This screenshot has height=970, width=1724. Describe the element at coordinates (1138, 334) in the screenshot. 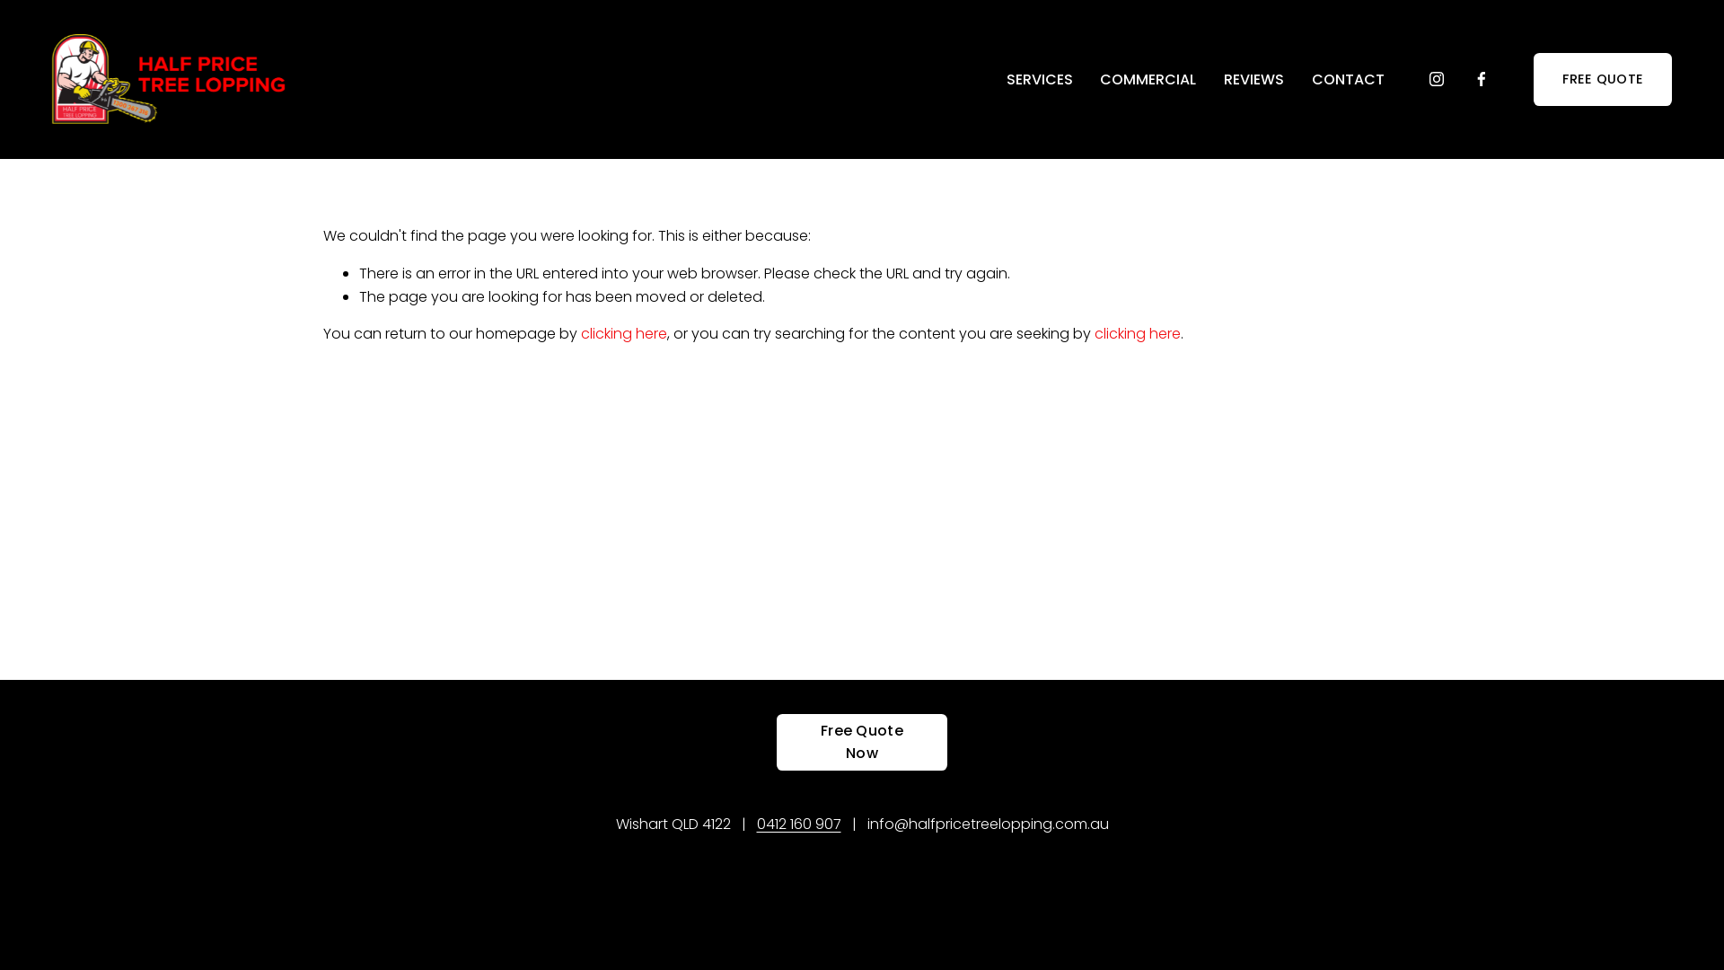

I see `clicking here` at that location.